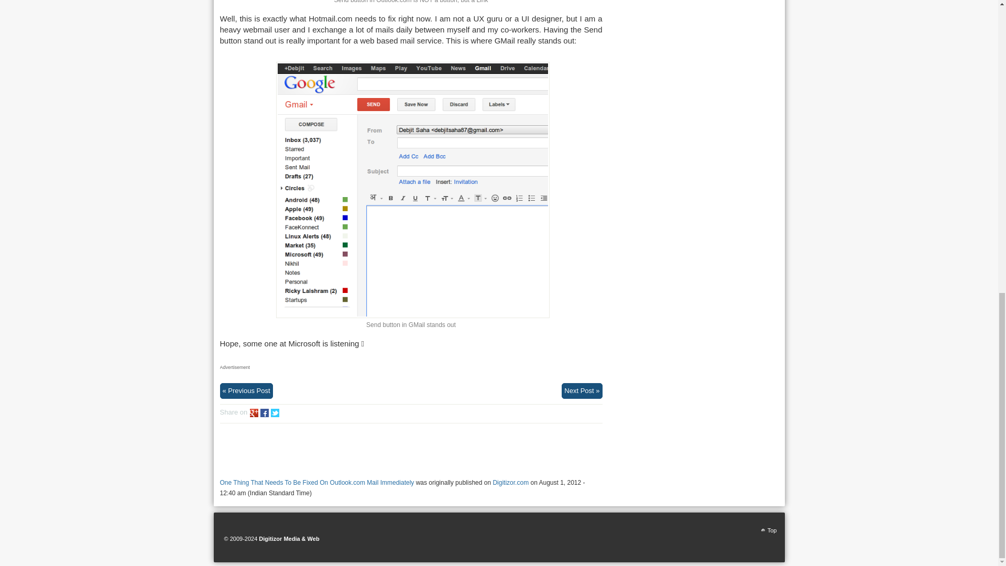  I want to click on share on fb, so click(264, 412).